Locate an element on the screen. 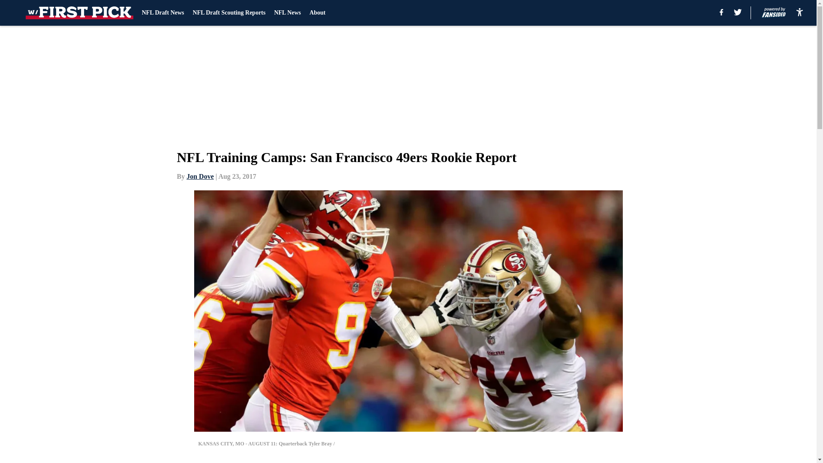 The image size is (823, 463). Jon Dove is located at coordinates (200, 176).